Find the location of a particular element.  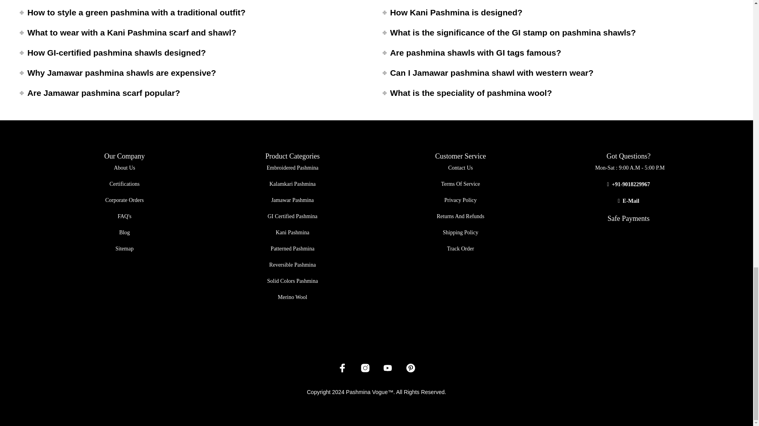

Corporate Orders is located at coordinates (125, 200).